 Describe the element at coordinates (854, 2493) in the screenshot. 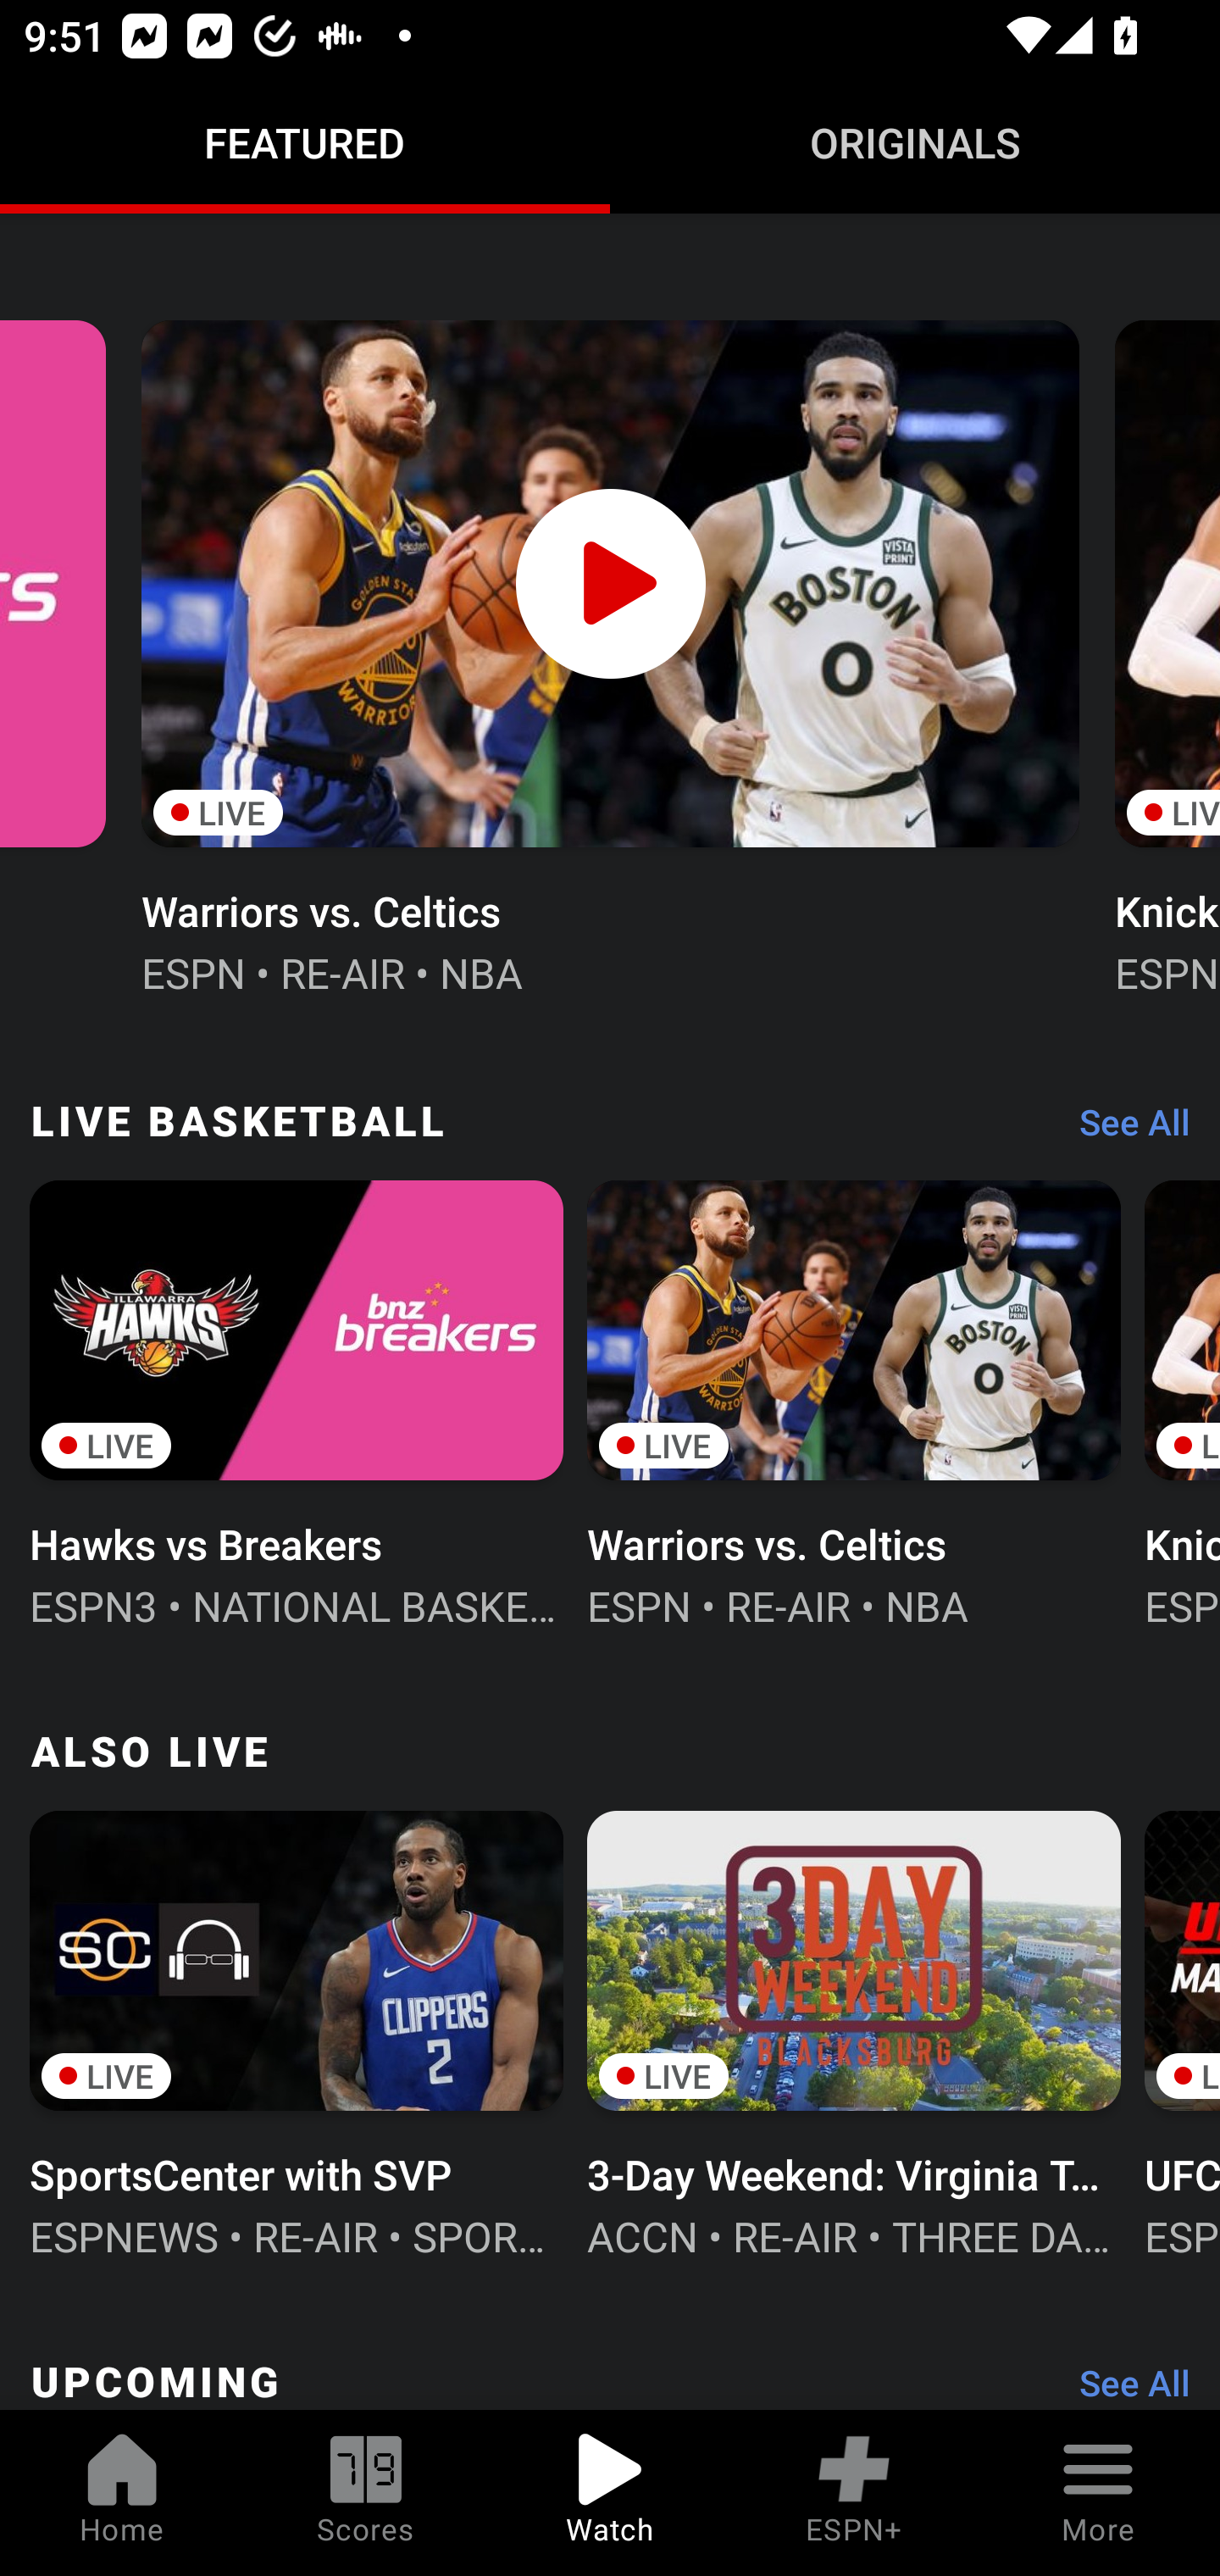

I see `ESPN+` at that location.